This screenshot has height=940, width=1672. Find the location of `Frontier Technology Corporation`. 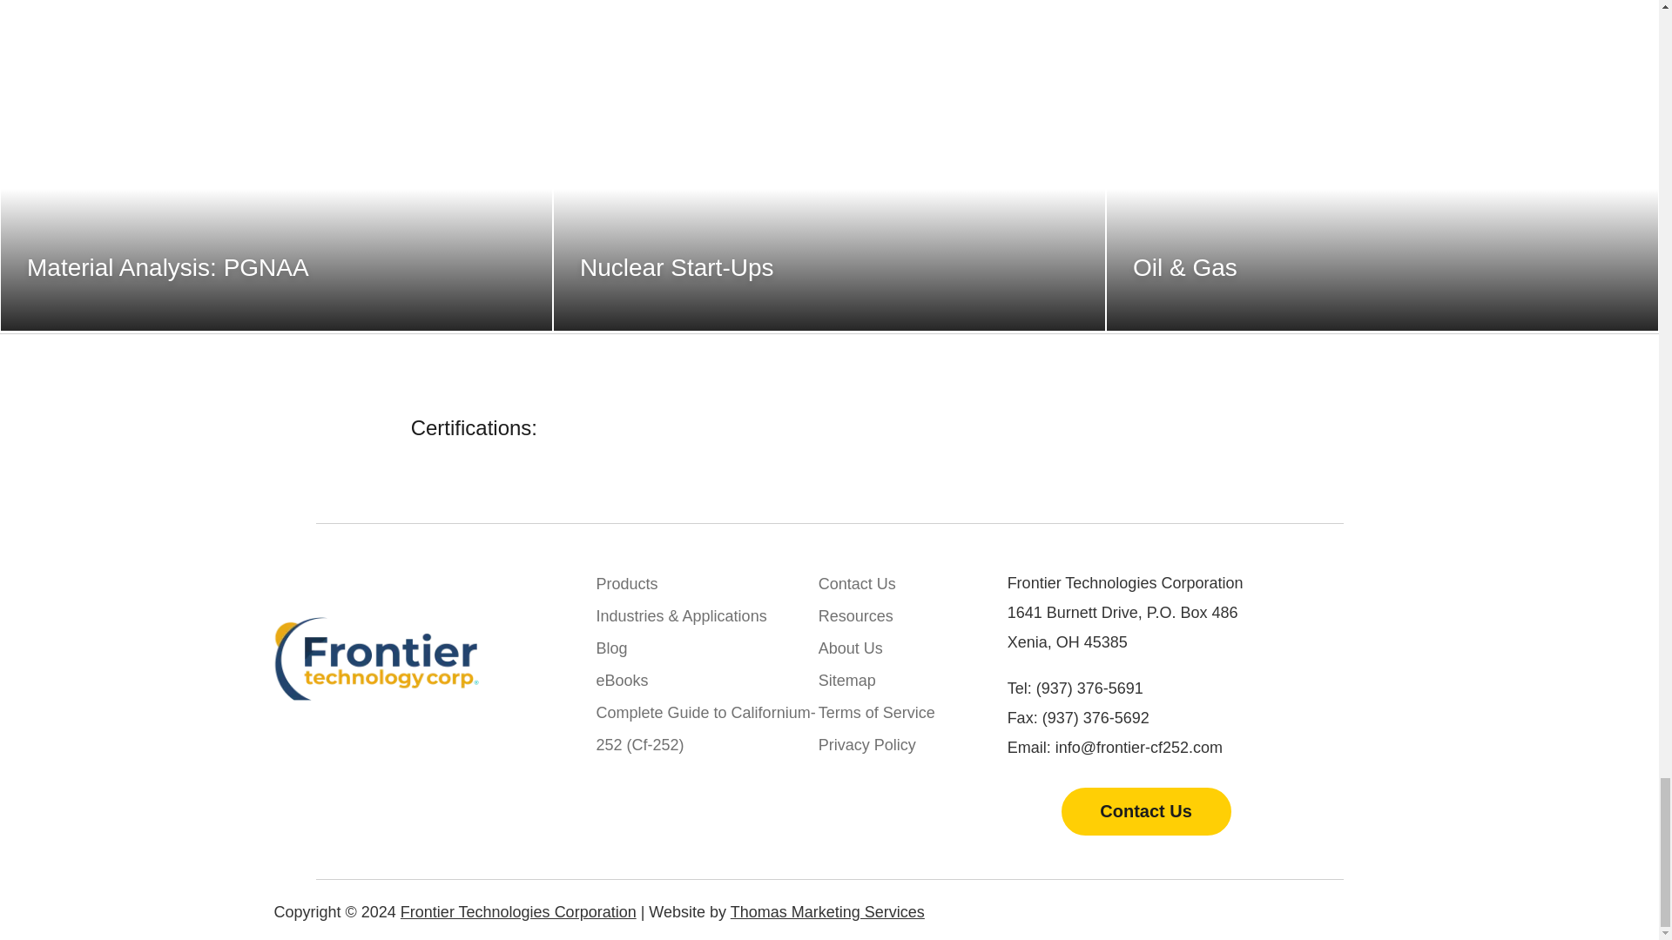

Frontier Technology Corporation is located at coordinates (376, 658).